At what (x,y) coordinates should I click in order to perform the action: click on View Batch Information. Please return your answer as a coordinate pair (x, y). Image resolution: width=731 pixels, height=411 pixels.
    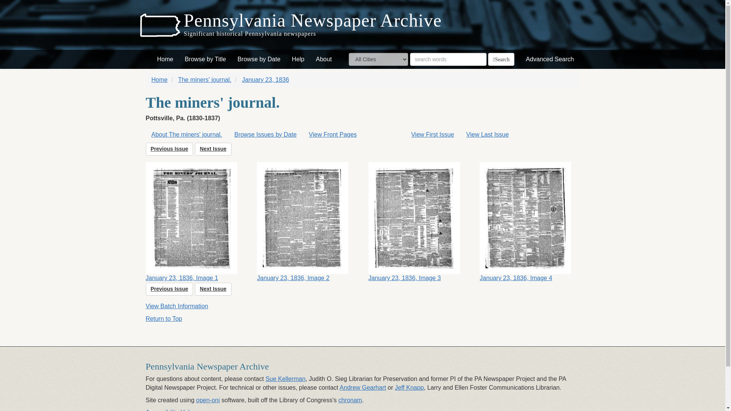
    Looking at the image, I should click on (177, 306).